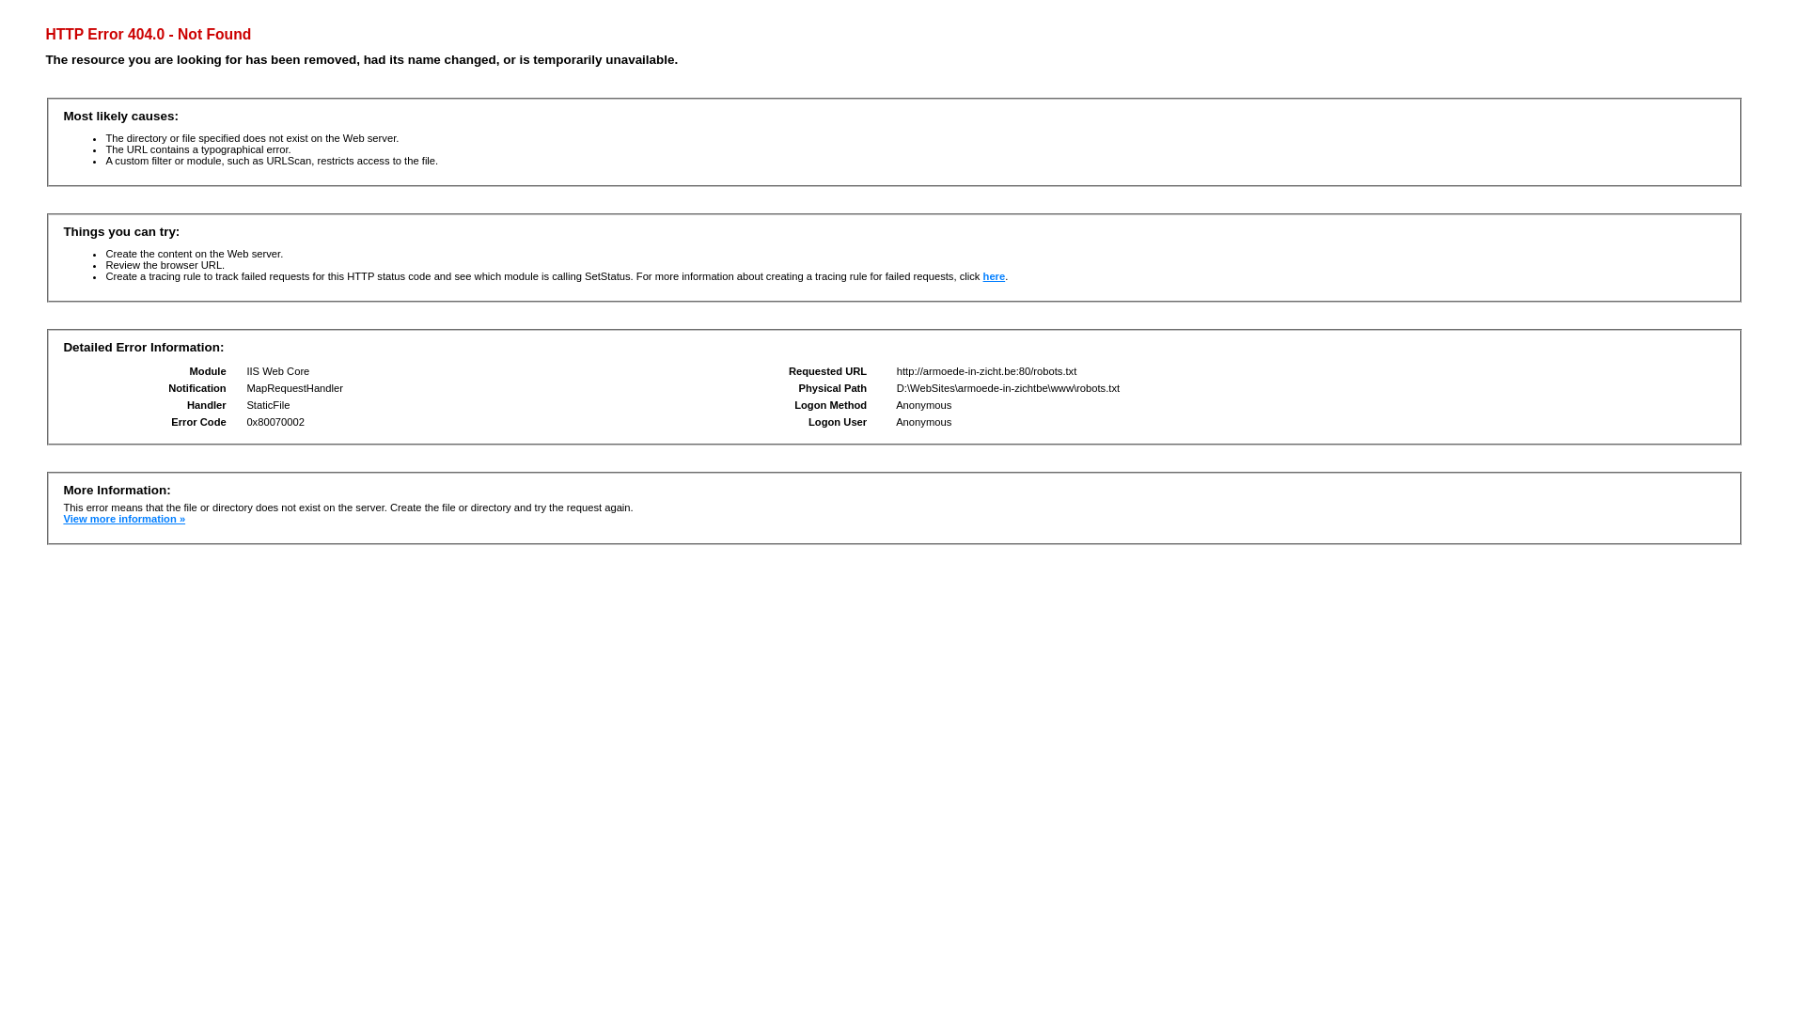 The width and height of the screenshot is (1805, 1015). What do you see at coordinates (995, 276) in the screenshot?
I see `here` at bounding box center [995, 276].